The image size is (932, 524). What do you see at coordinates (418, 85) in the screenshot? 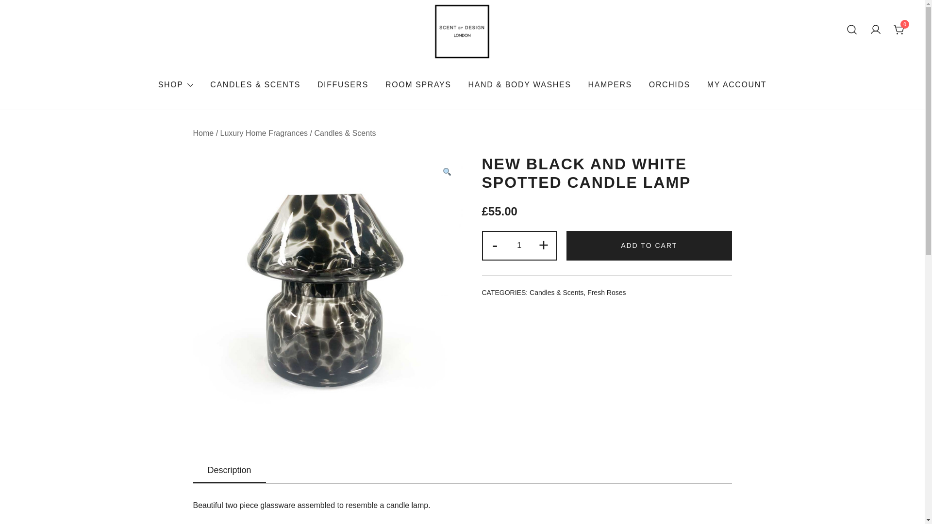
I see `ROOM SPRAYS` at bounding box center [418, 85].